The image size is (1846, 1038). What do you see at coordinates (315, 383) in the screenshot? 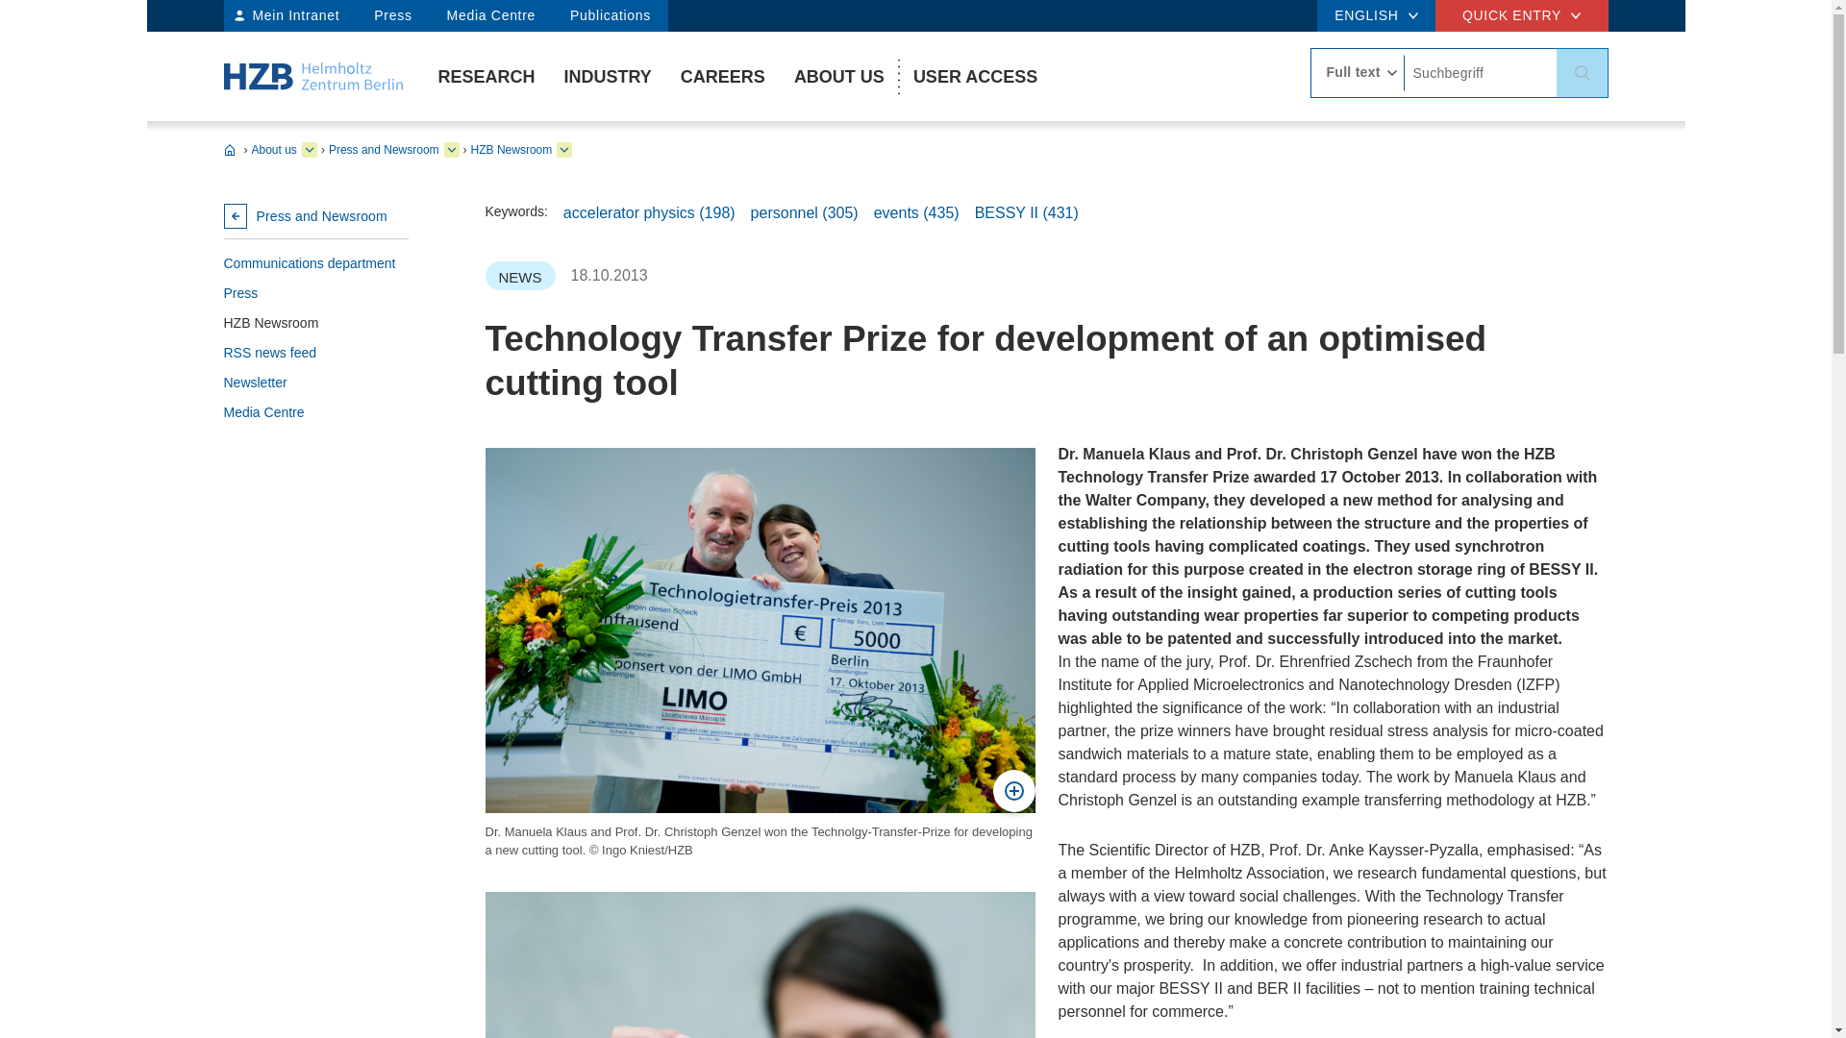
I see `Newsletter` at bounding box center [315, 383].